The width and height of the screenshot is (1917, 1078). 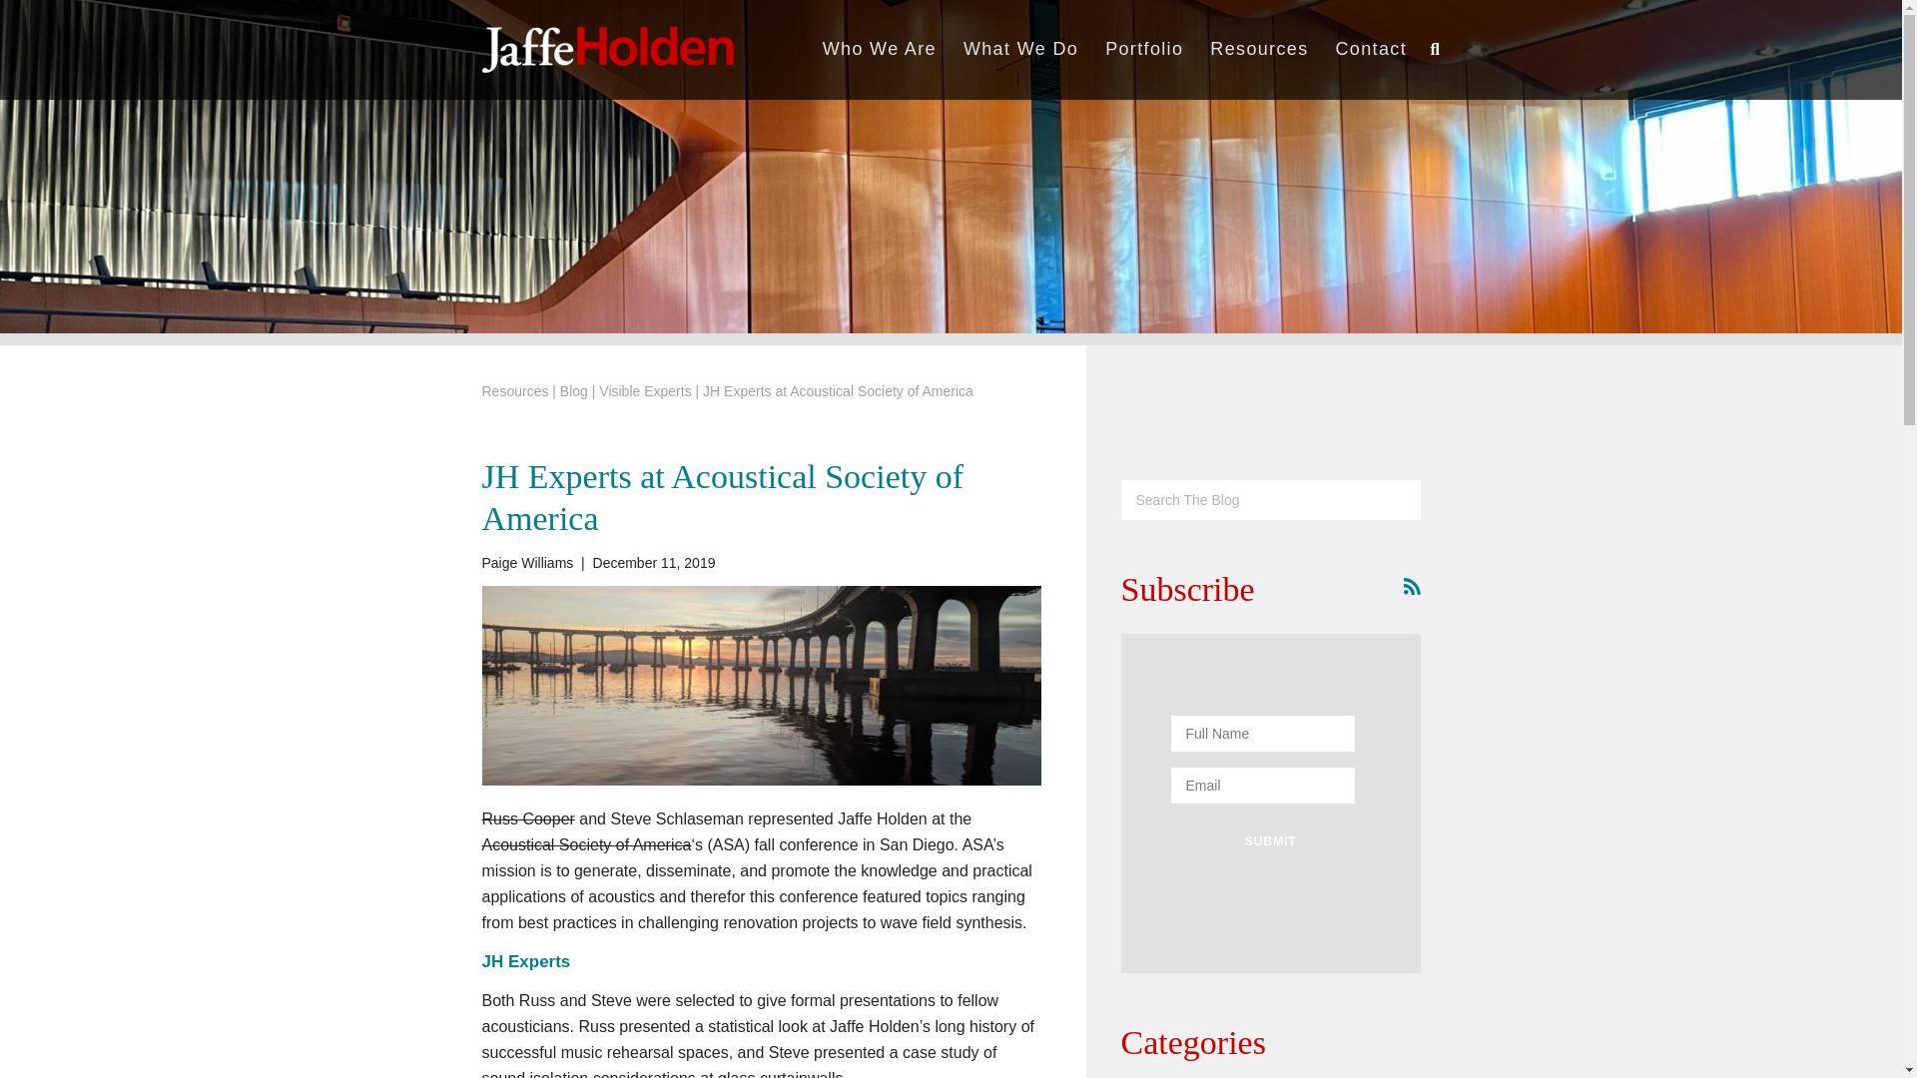 I want to click on Submit, so click(x=1270, y=840).